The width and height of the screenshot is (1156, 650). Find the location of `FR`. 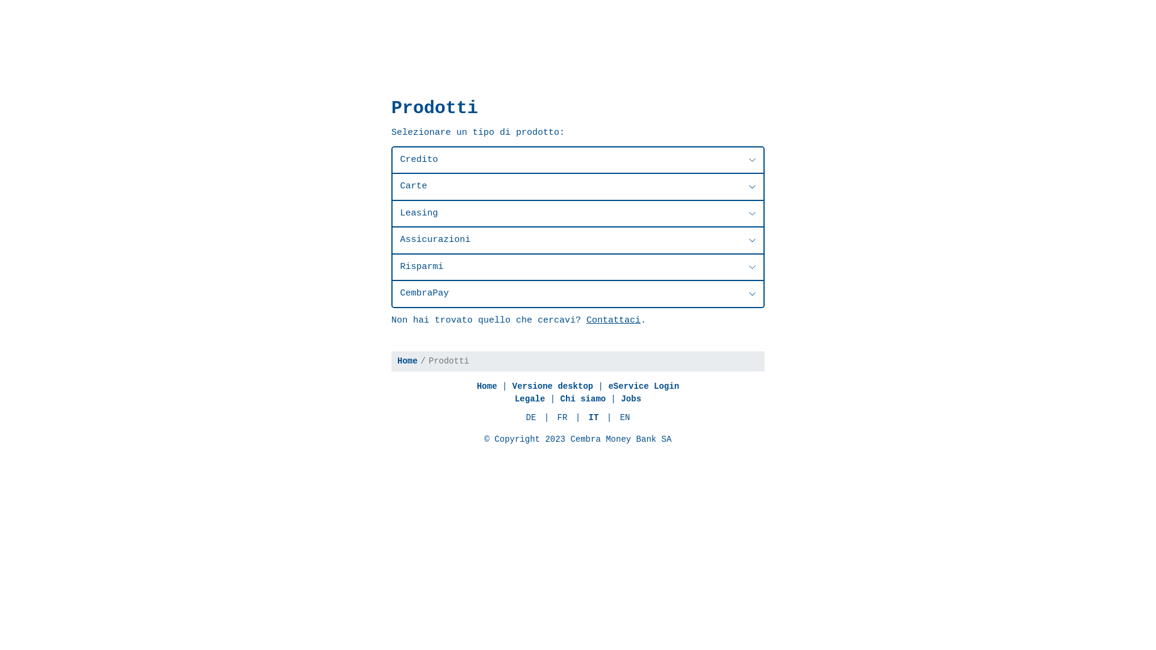

FR is located at coordinates (562, 418).